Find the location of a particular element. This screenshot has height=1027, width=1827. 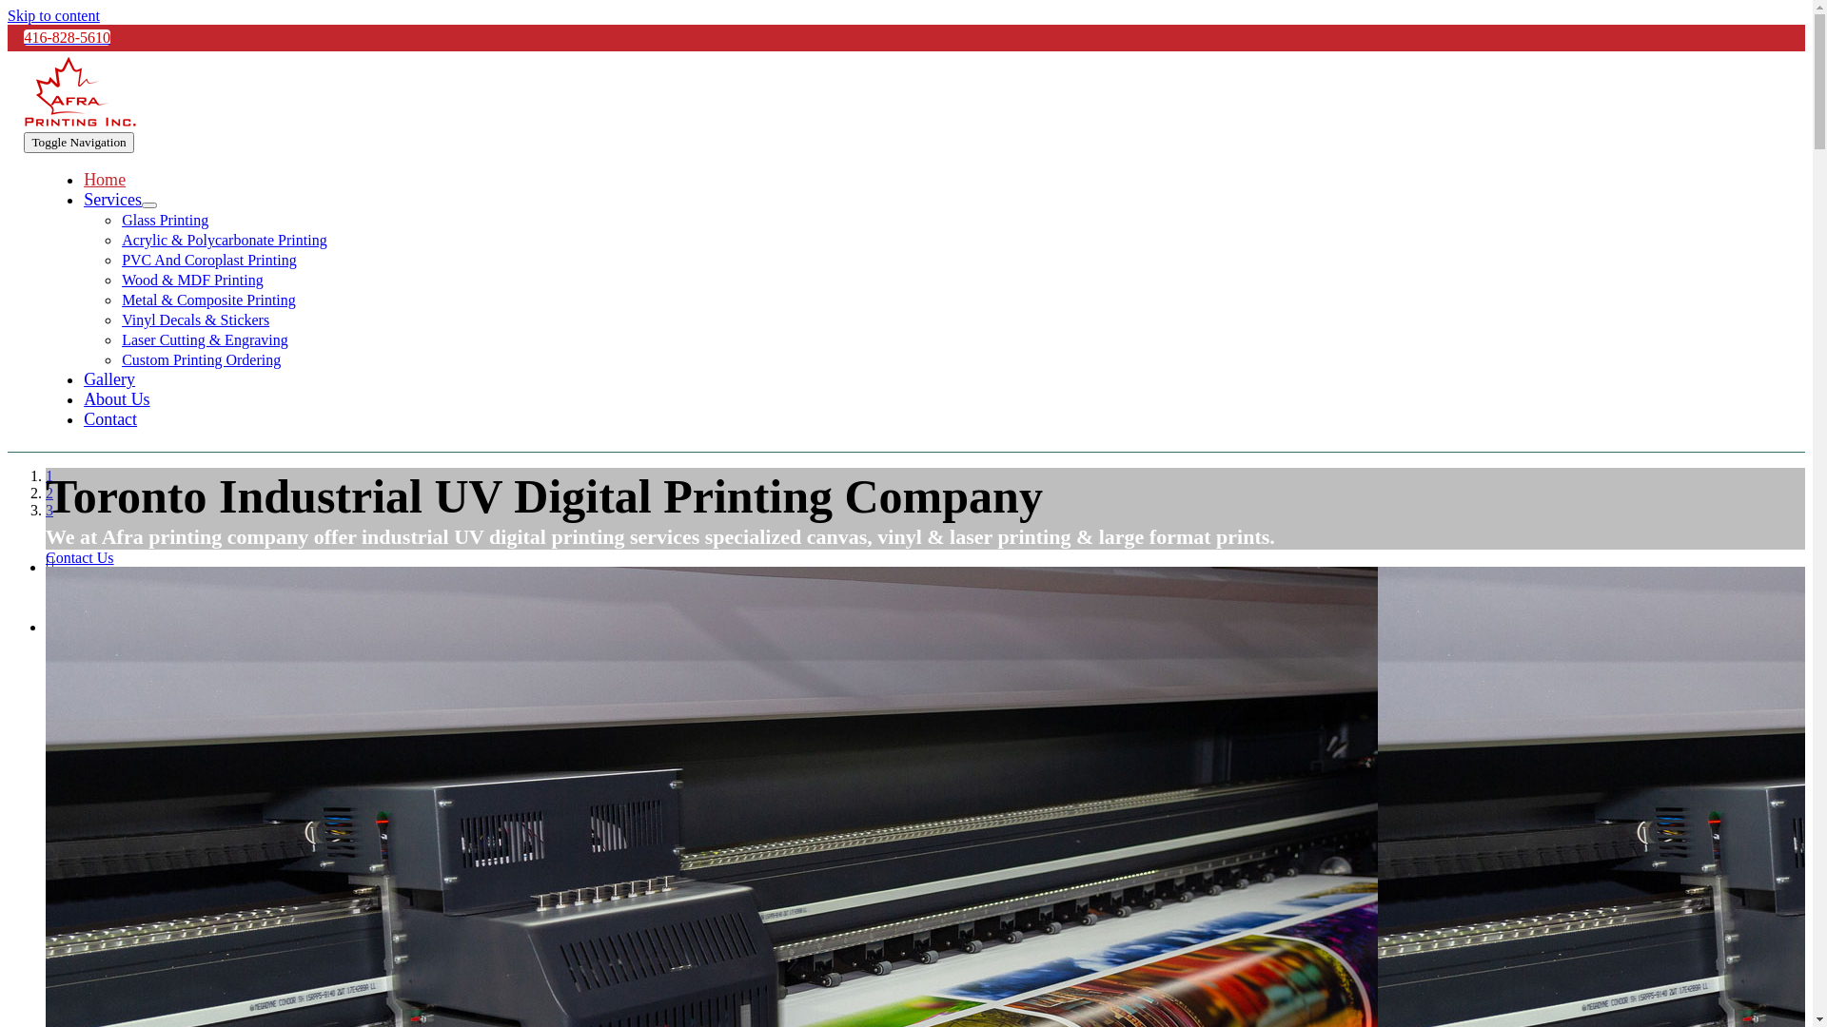

Services is located at coordinates (112, 200).